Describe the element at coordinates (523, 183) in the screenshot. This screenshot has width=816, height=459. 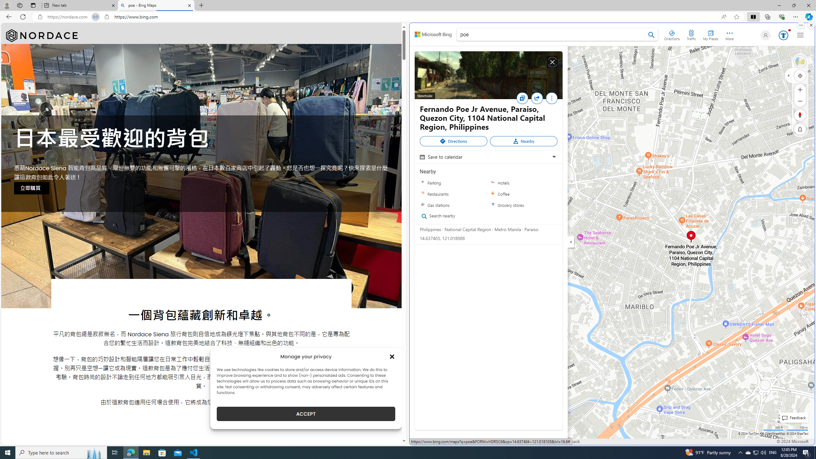
I see `Hotels` at that location.